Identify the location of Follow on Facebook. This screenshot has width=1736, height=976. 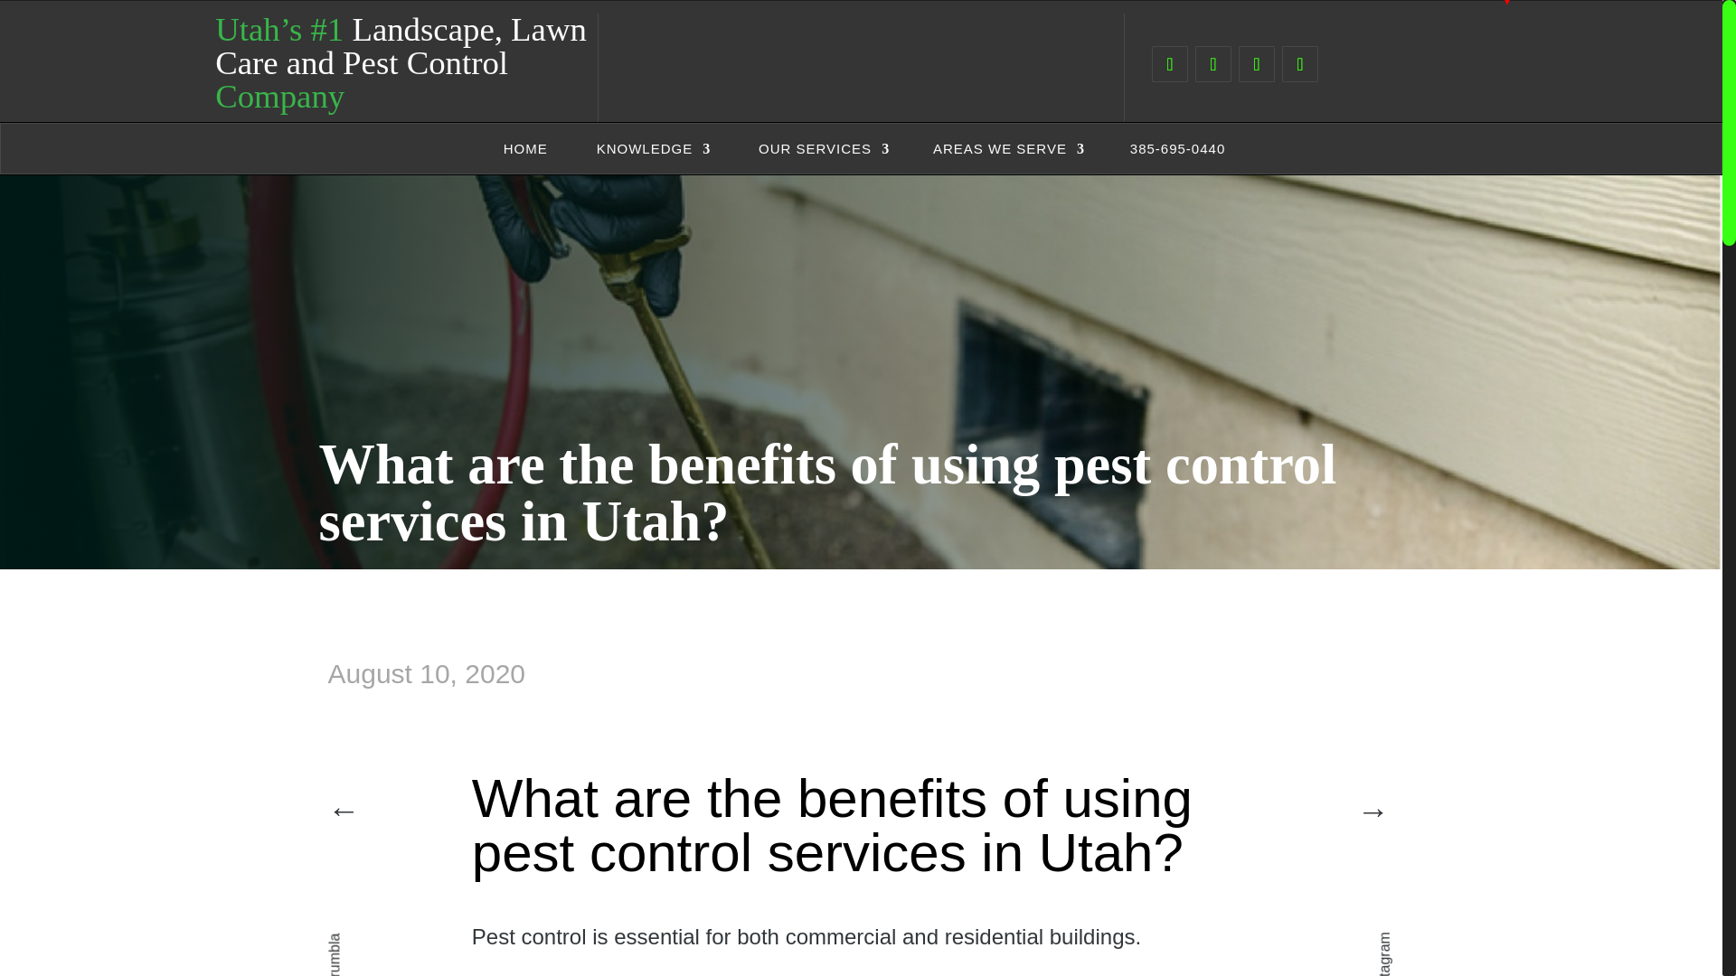
(1170, 63).